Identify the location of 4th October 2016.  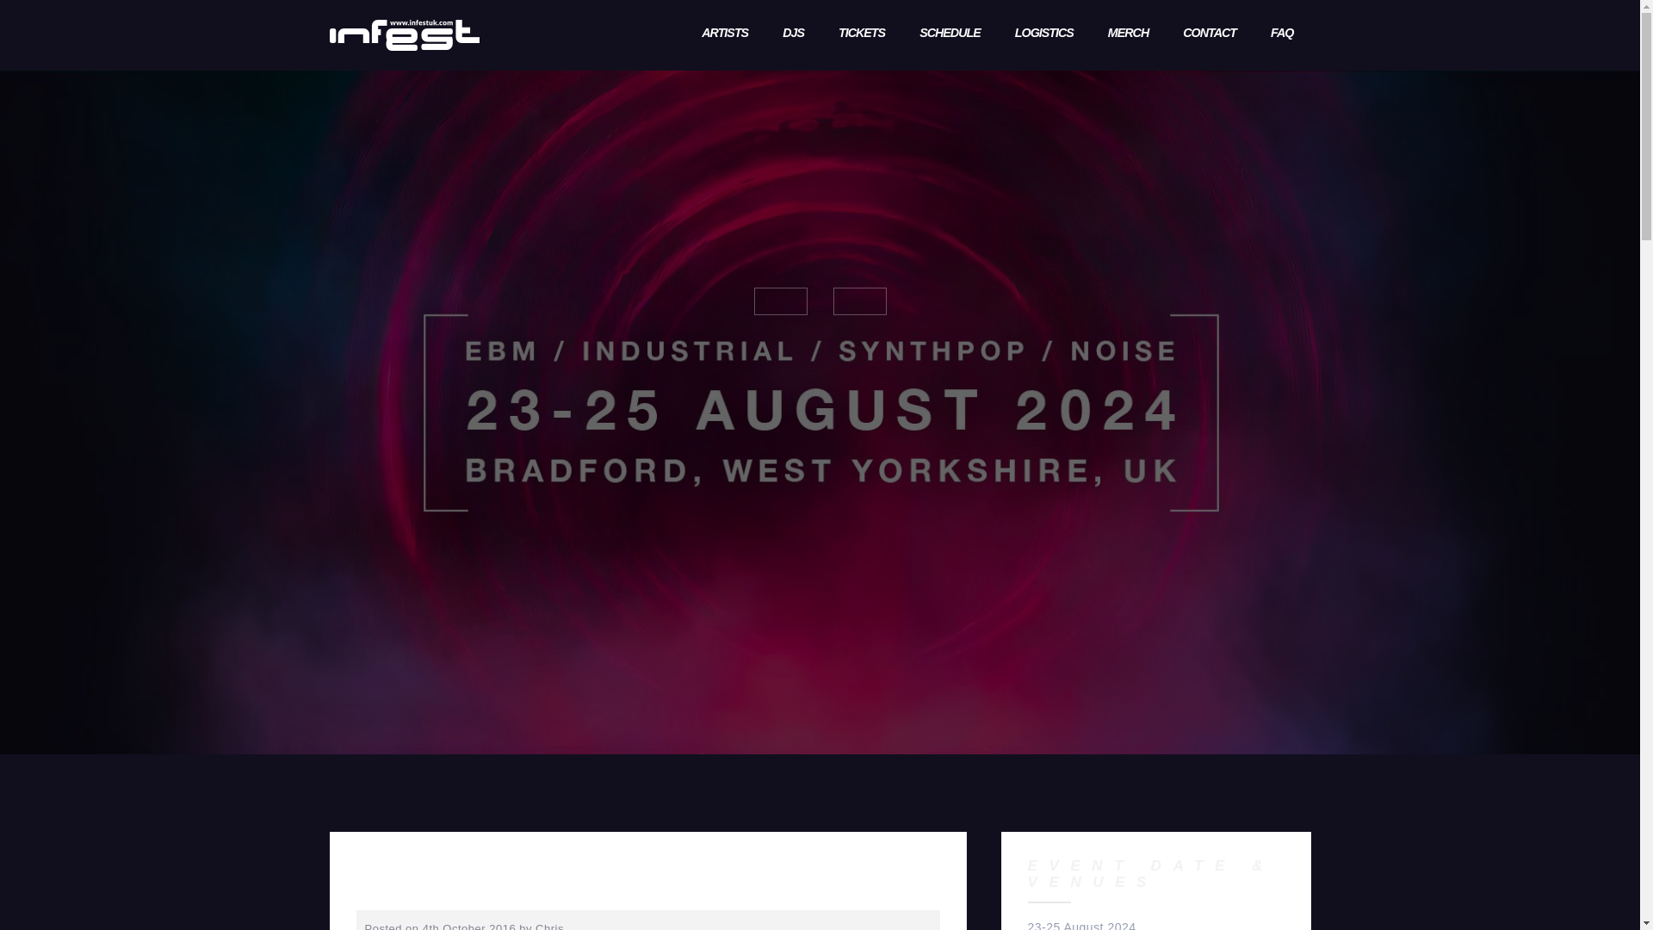
(469, 927).